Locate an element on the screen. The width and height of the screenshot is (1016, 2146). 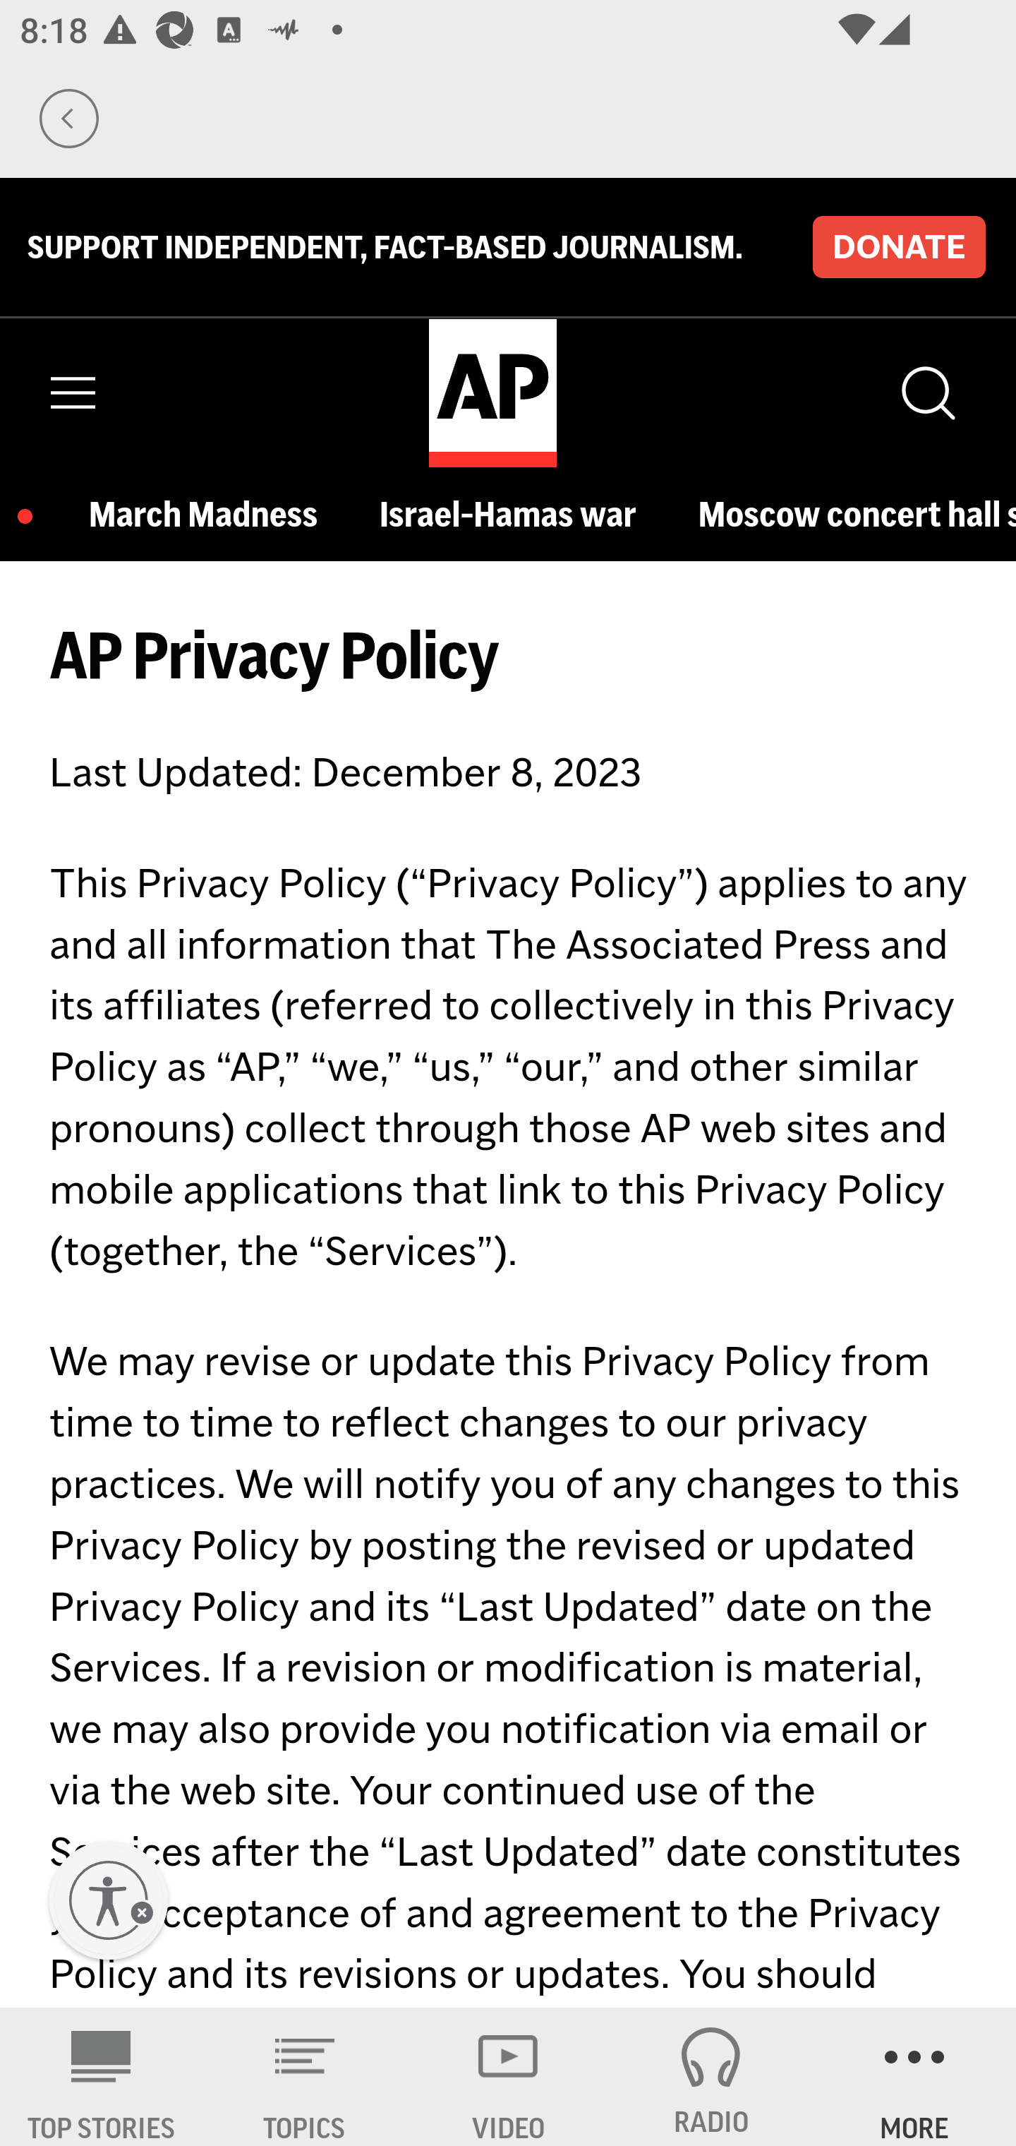
AP News TOP STORIES is located at coordinates (102, 2077).